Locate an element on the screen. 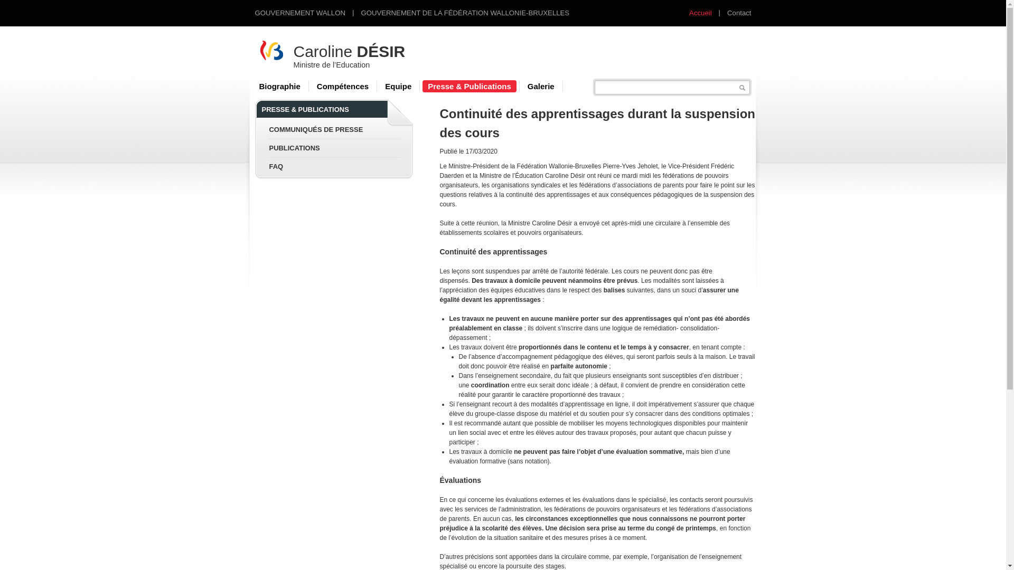  Presse & Publications is located at coordinates (470, 87).